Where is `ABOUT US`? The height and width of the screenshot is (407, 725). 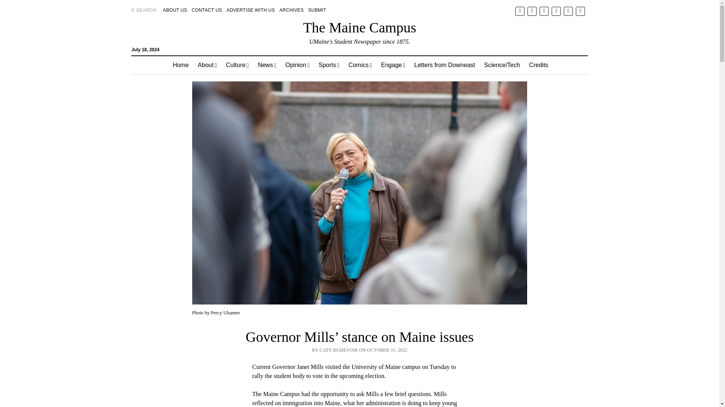 ABOUT US is located at coordinates (175, 10).